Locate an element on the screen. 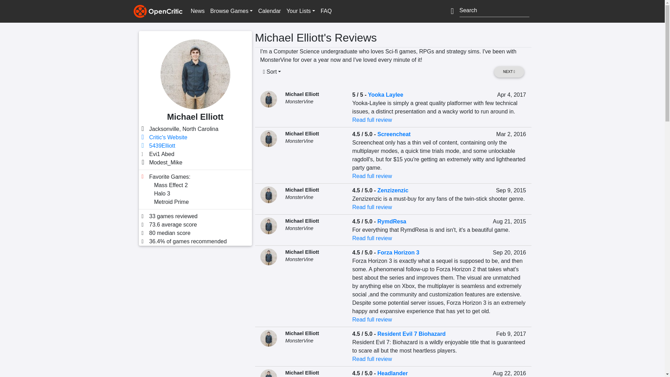 The image size is (670, 377). News is located at coordinates (197, 11).